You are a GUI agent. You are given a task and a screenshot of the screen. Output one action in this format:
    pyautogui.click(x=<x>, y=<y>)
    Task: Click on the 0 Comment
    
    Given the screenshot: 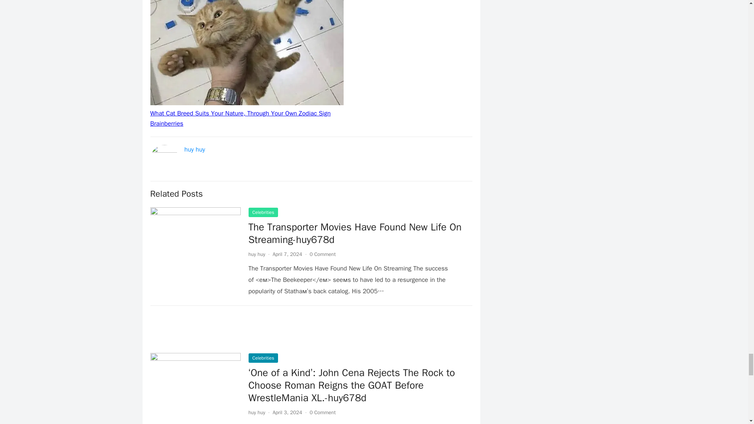 What is the action you would take?
    pyautogui.click(x=323, y=254)
    